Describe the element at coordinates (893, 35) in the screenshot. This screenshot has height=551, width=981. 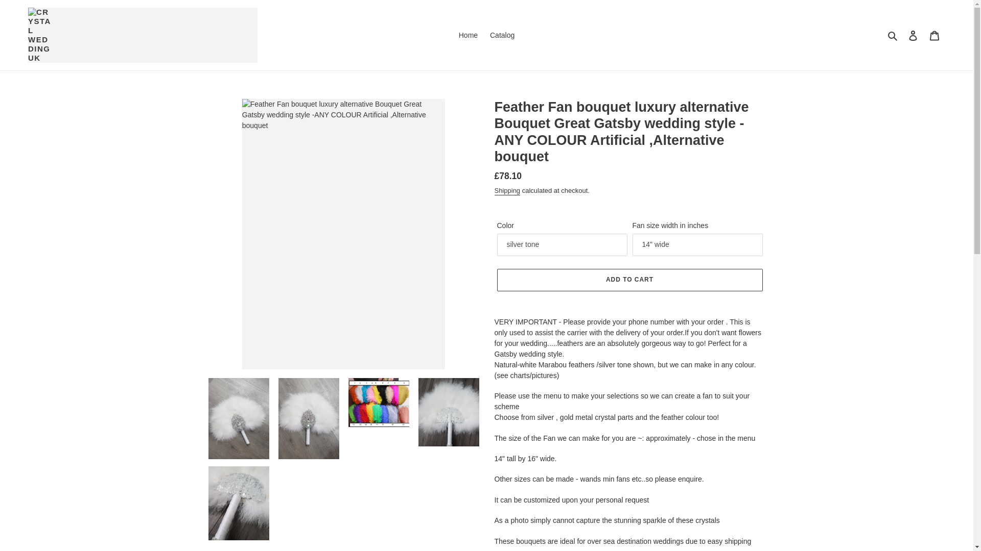
I see `Search` at that location.